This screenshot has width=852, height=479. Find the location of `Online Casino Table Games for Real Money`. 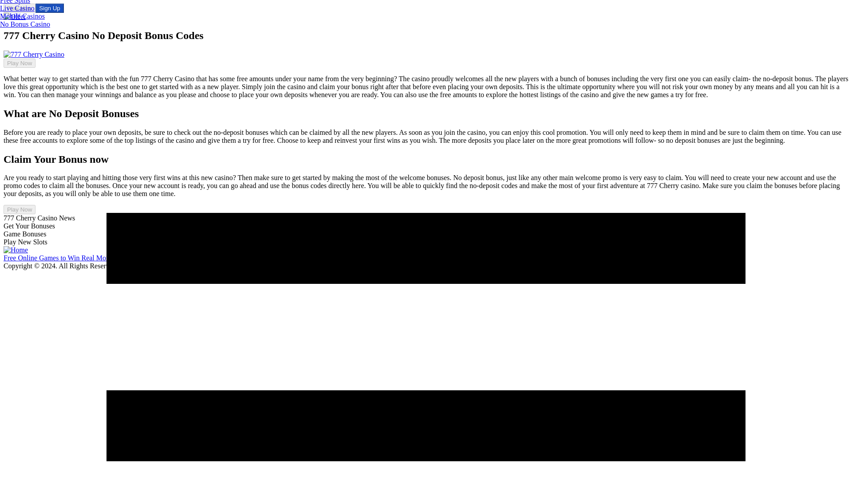

Online Casino Table Games for Real Money is located at coordinates (486, 258).